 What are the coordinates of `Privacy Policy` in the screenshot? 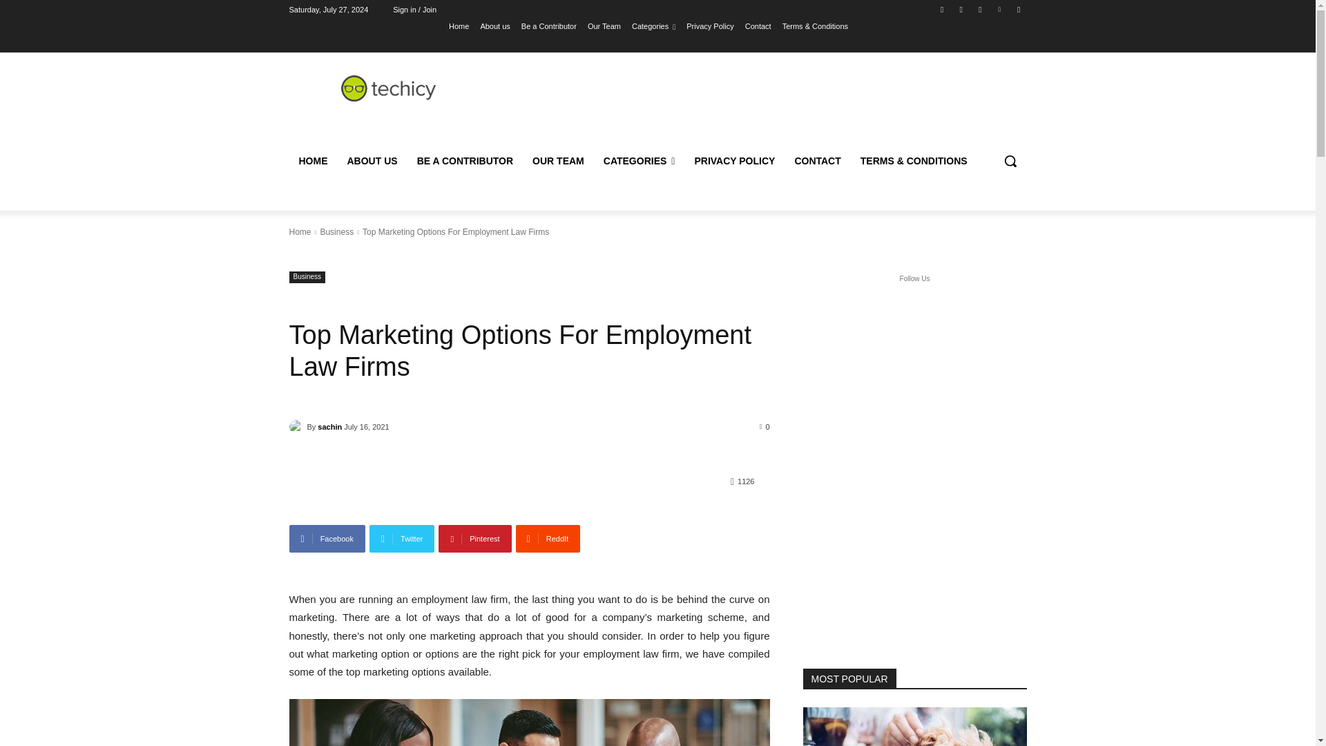 It's located at (710, 26).